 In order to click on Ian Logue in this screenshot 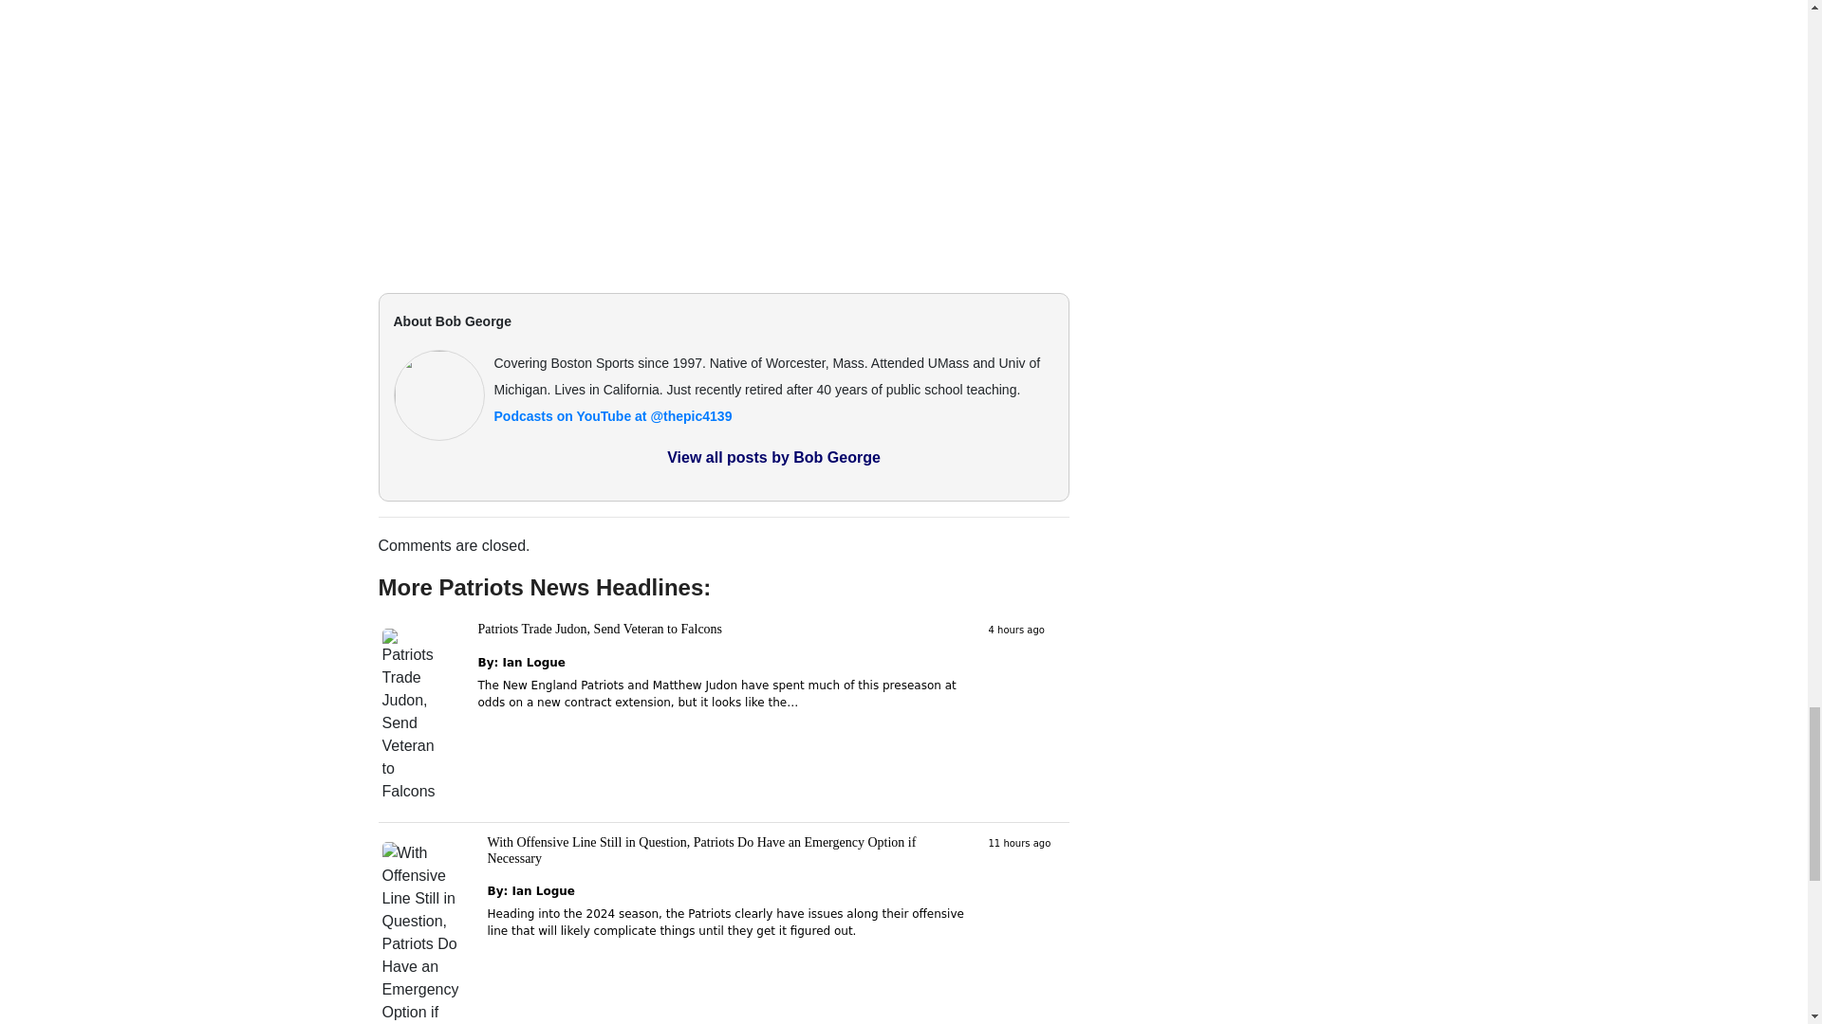, I will do `click(533, 663)`.